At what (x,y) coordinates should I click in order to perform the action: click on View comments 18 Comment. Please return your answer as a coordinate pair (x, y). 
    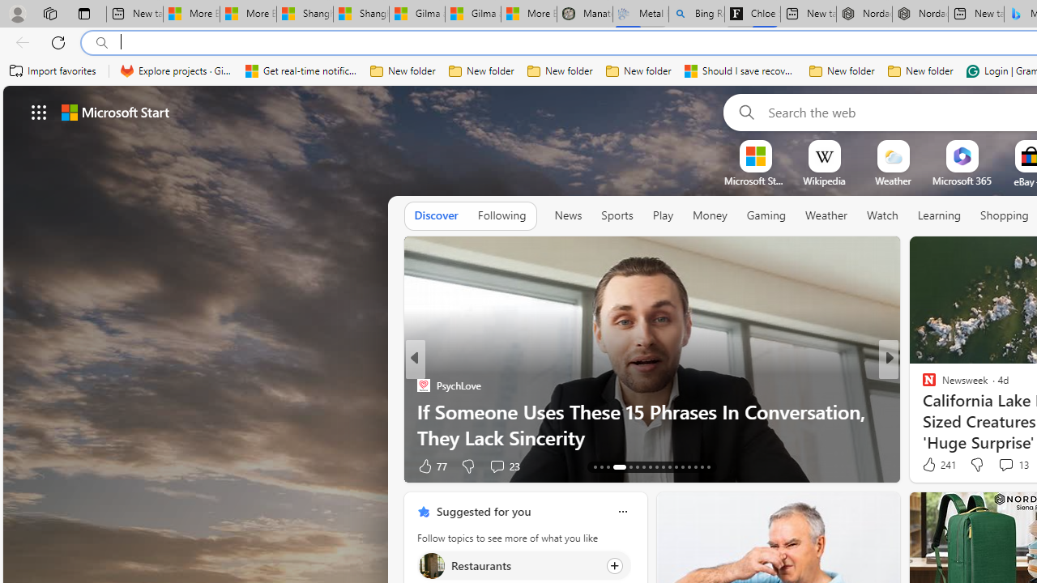
    Looking at the image, I should click on (1008, 465).